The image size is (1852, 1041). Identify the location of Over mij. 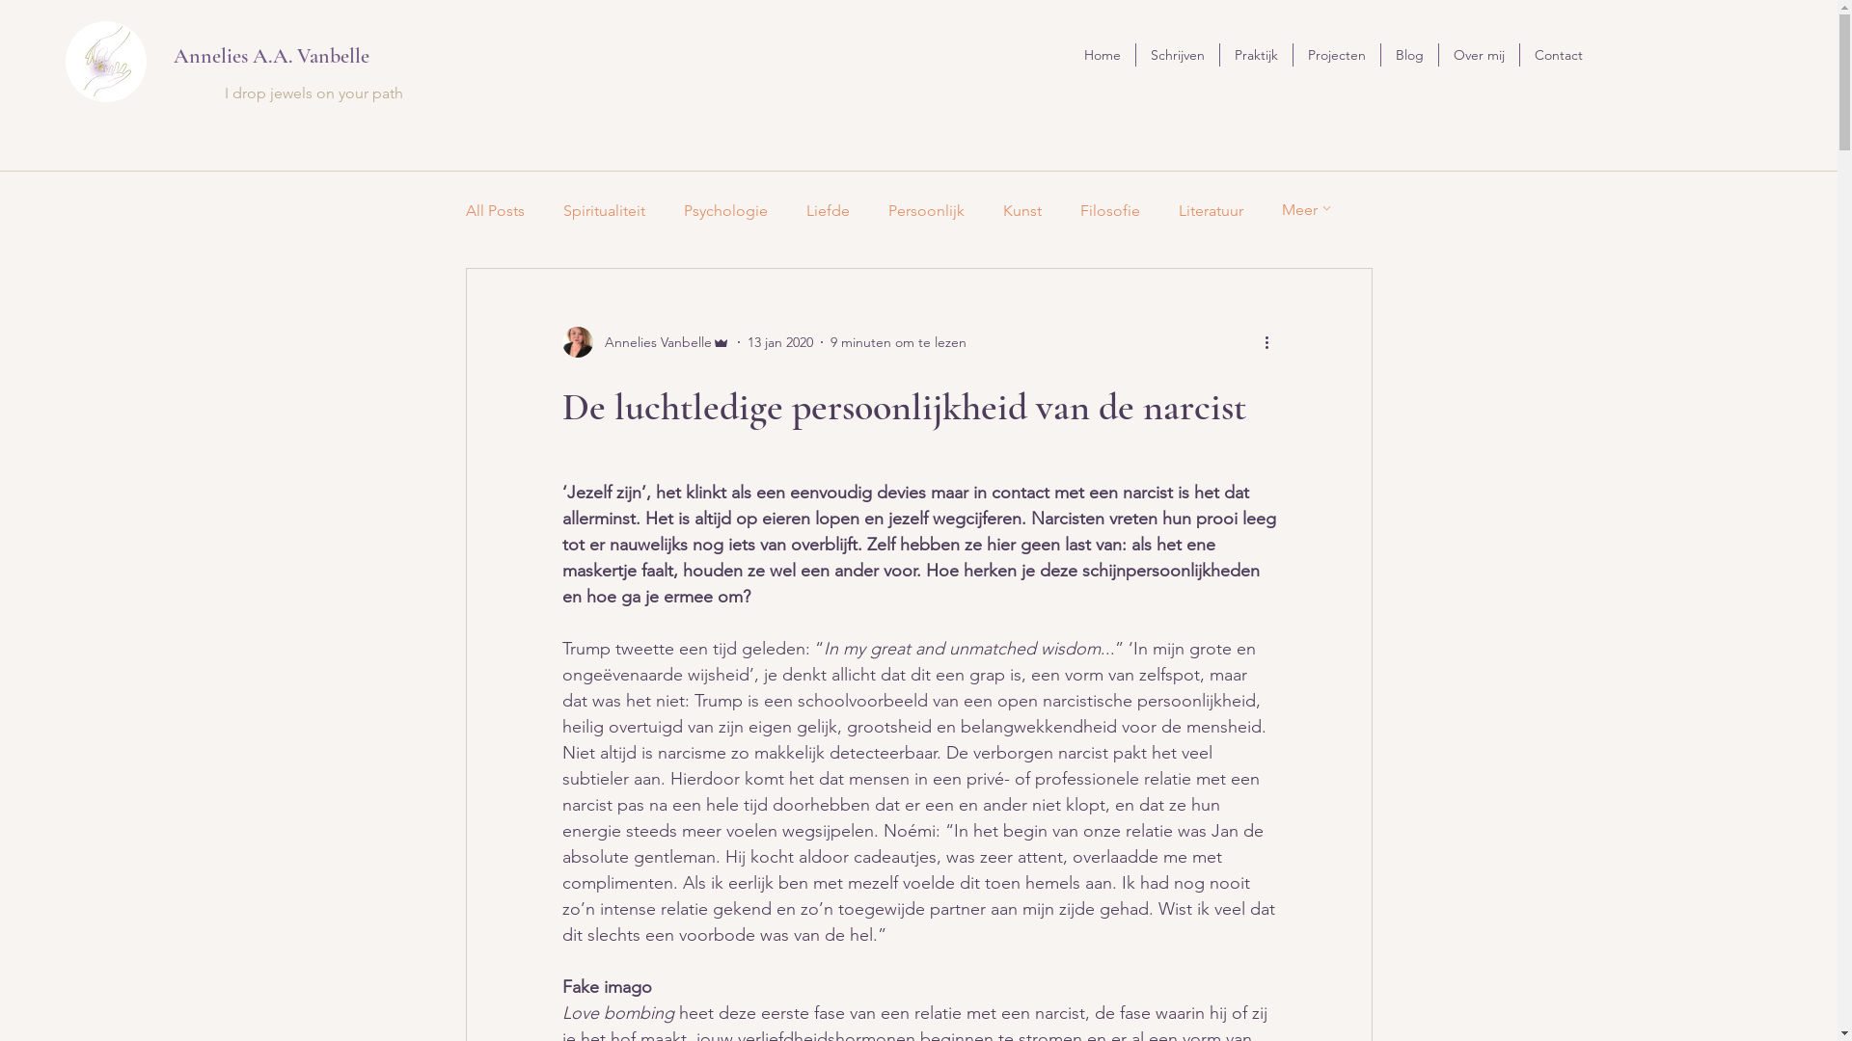
(1480, 55).